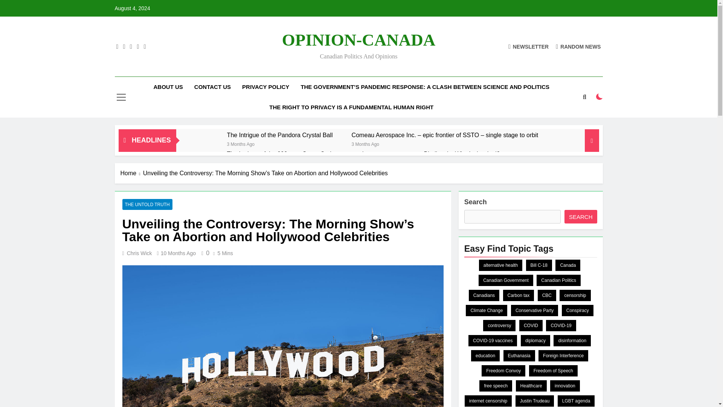 The image size is (723, 407). What do you see at coordinates (351, 107) in the screenshot?
I see `THE RIGHT TO PRIVACY IS A FUNDAMENTAL HUMAN RIGHT` at bounding box center [351, 107].